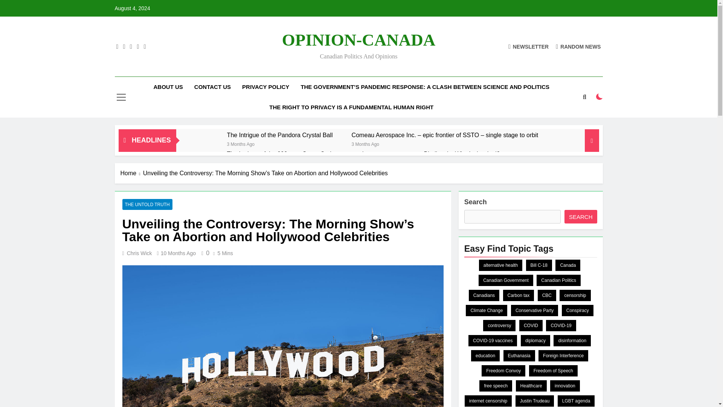 The image size is (723, 407). What do you see at coordinates (351, 107) in the screenshot?
I see `THE RIGHT TO PRIVACY IS A FUNDAMENTAL HUMAN RIGHT` at bounding box center [351, 107].